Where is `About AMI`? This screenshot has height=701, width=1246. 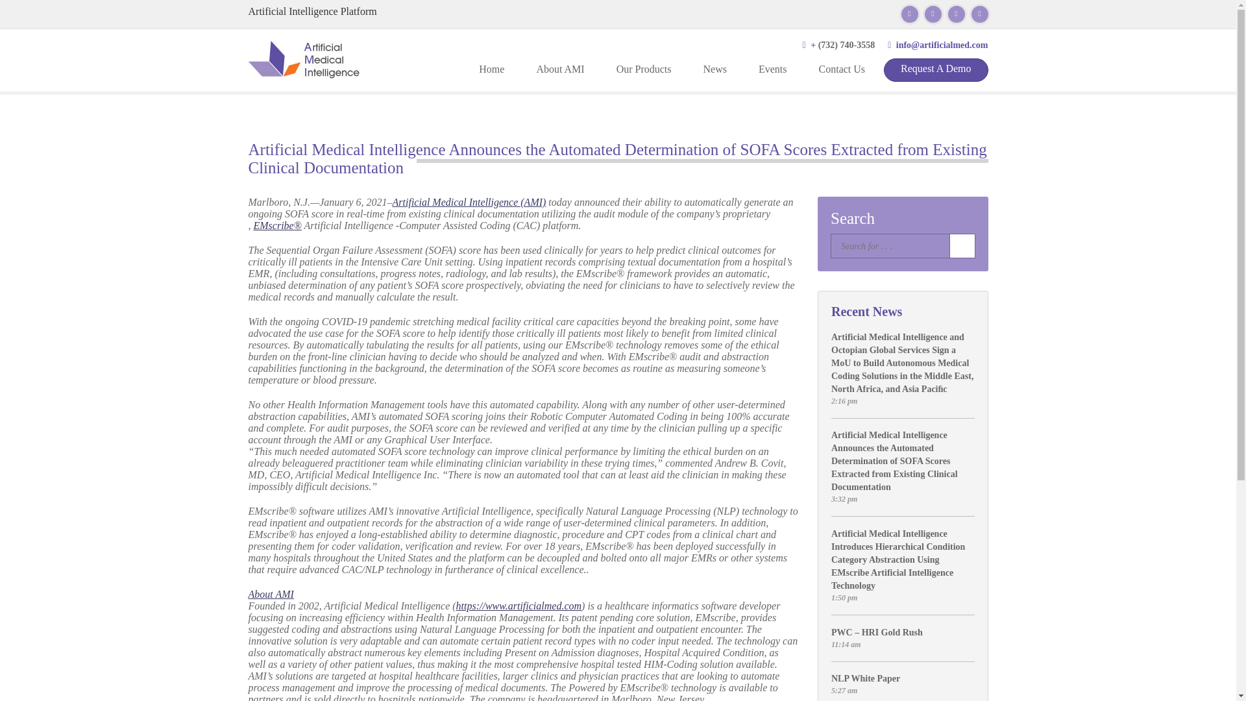
About AMI is located at coordinates (559, 69).